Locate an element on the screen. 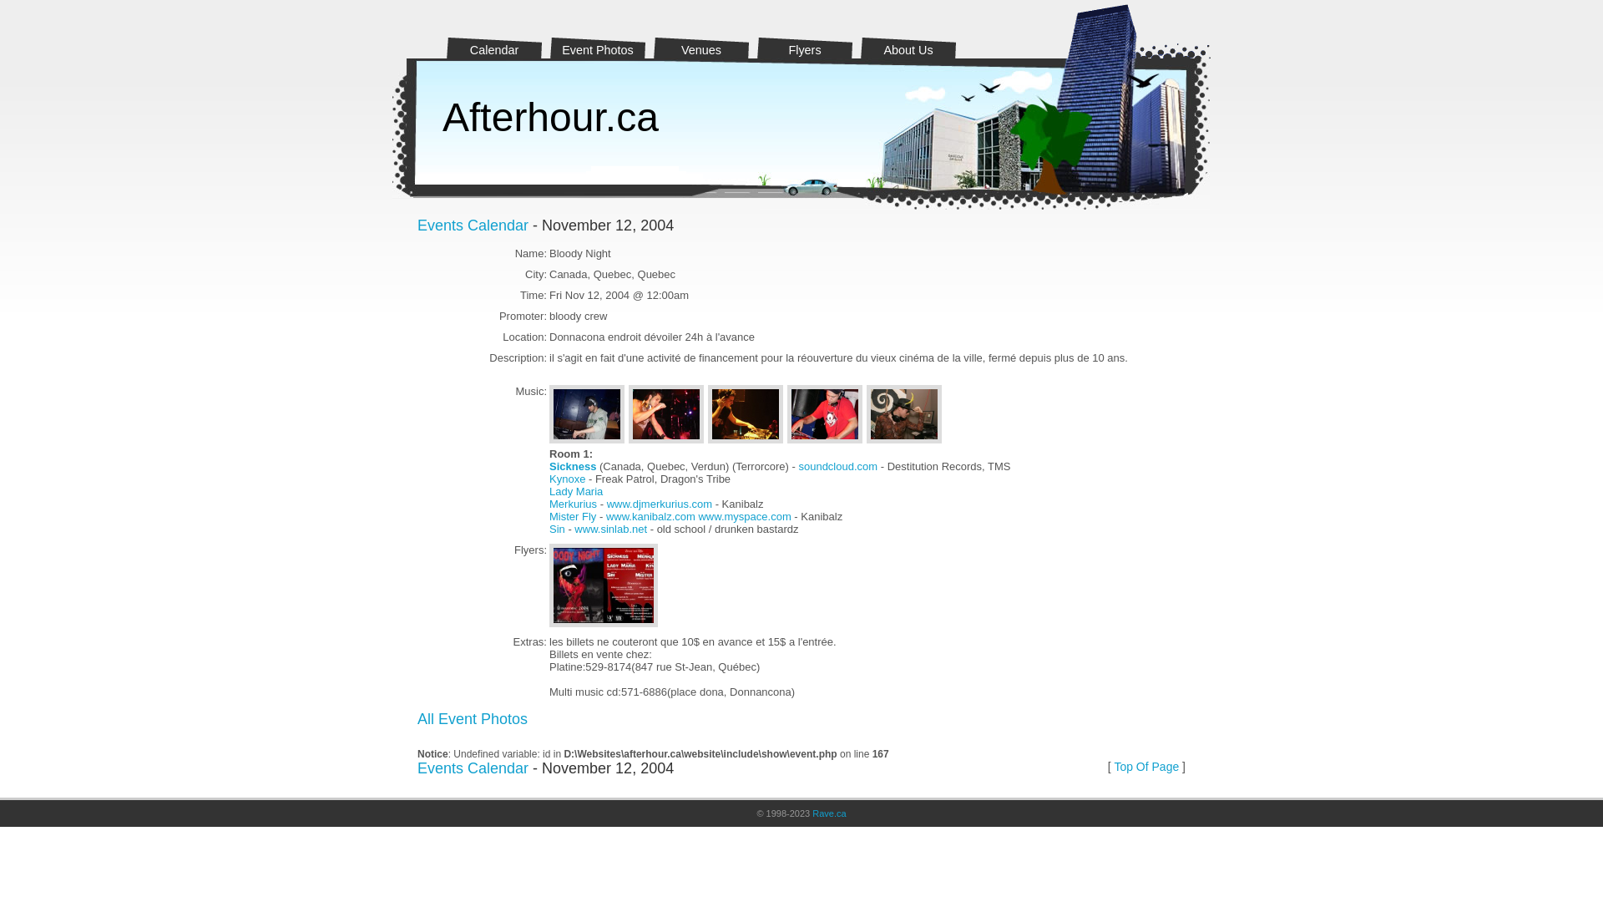 The height and width of the screenshot is (902, 1603). All Event Photos is located at coordinates (473, 719).